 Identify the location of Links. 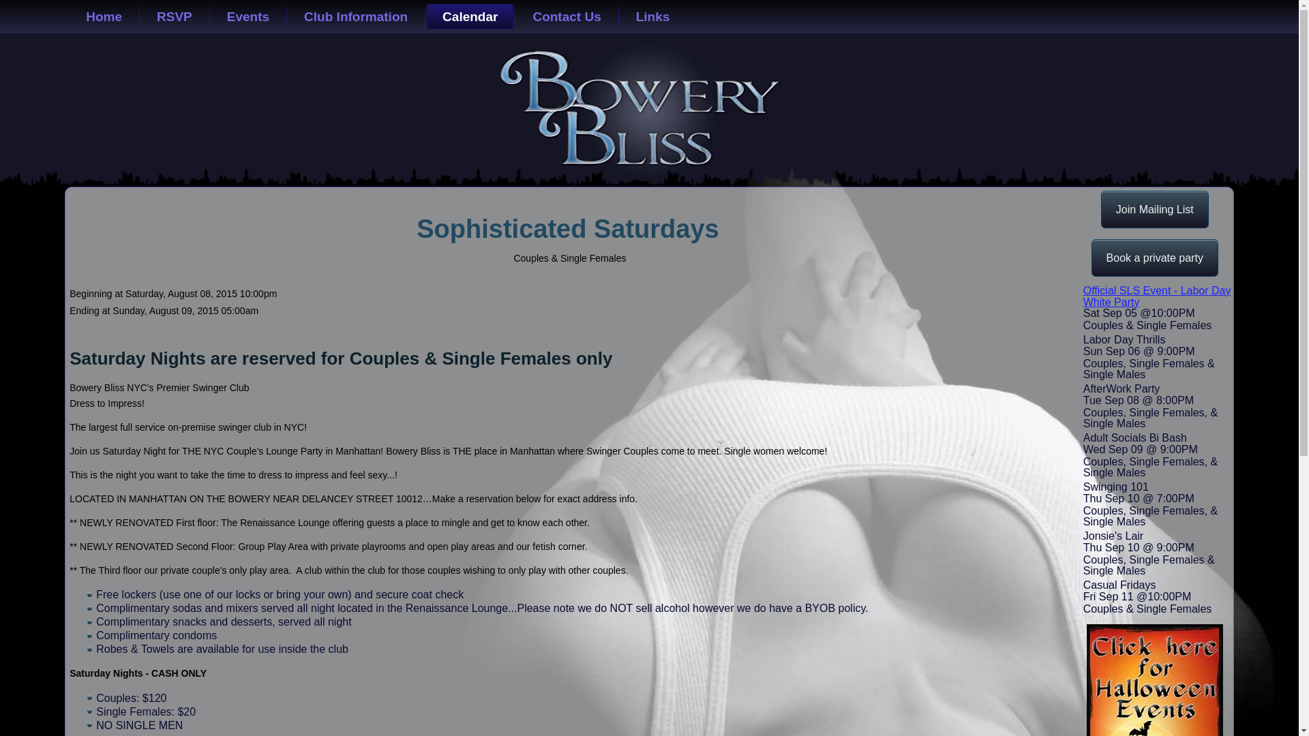
(653, 16).